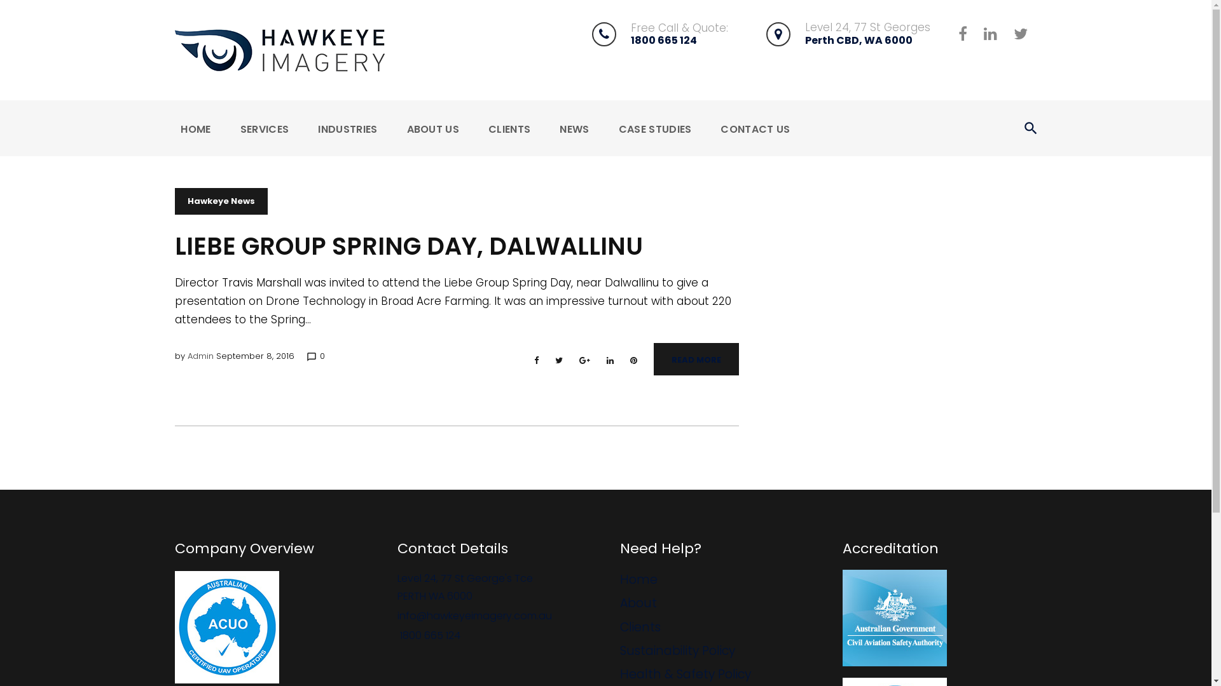  What do you see at coordinates (633, 361) in the screenshot?
I see `Pinterest` at bounding box center [633, 361].